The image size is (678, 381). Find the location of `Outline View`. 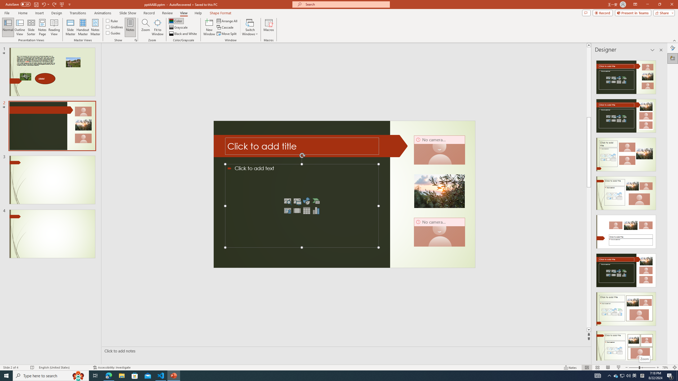

Outline View is located at coordinates (20, 27).